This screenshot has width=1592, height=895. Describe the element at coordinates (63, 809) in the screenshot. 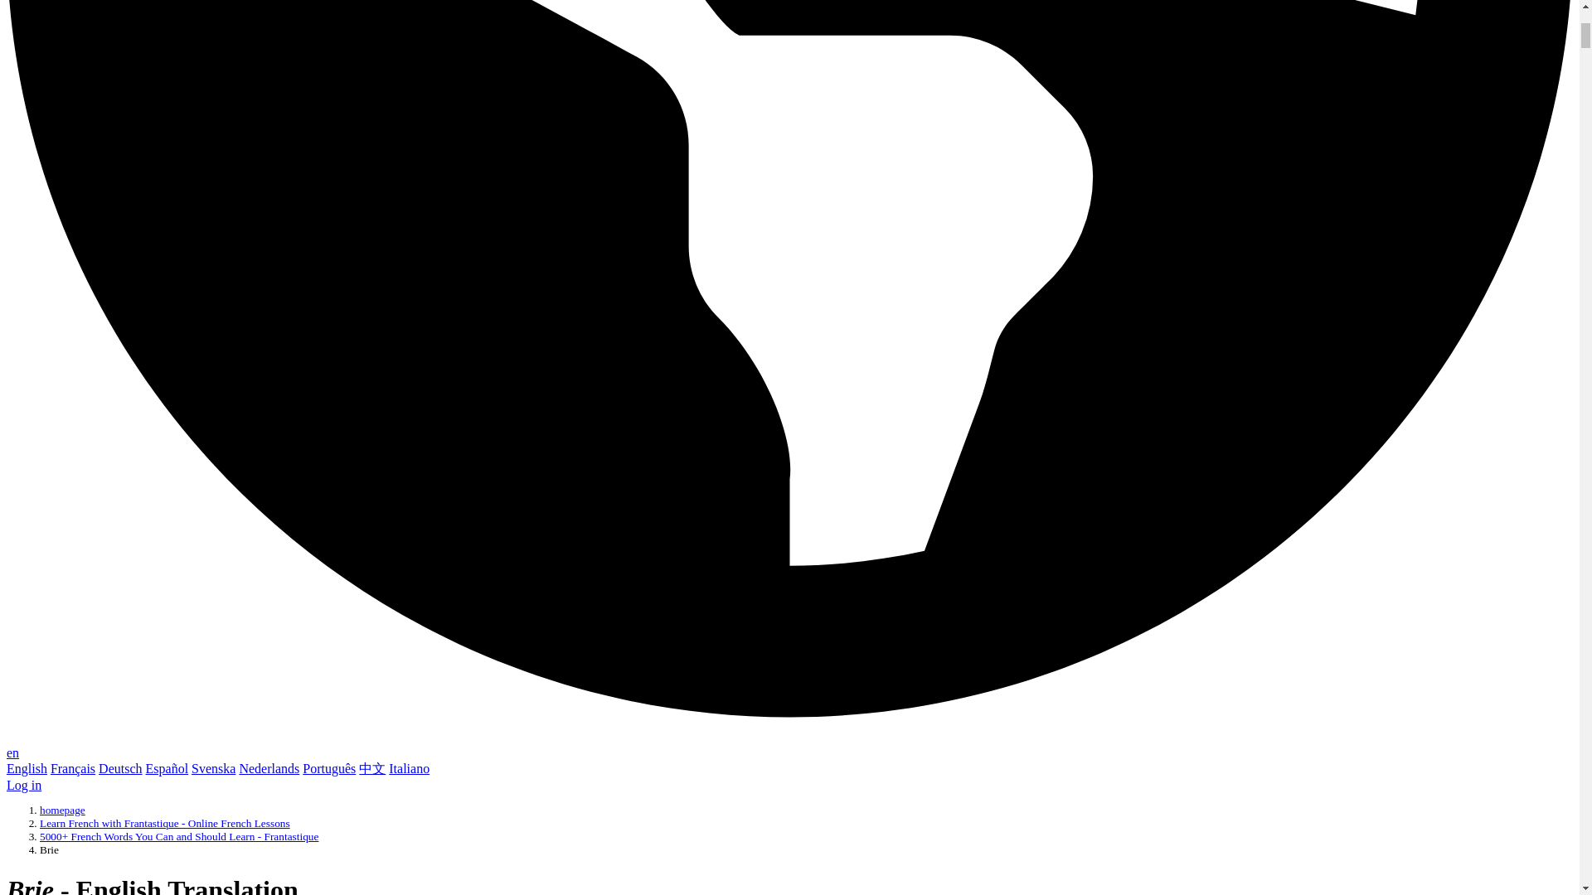

I see `homepage` at that location.